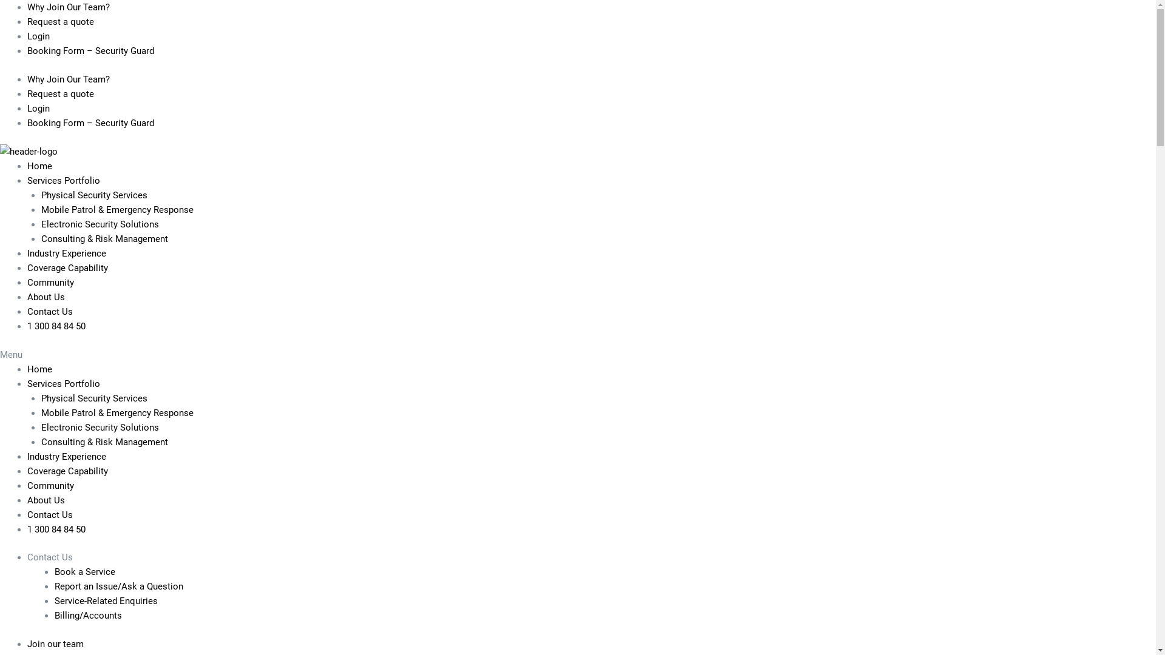 Image resolution: width=1165 pixels, height=655 pixels. I want to click on Mobile Patrol & Emergency Response, so click(118, 413).